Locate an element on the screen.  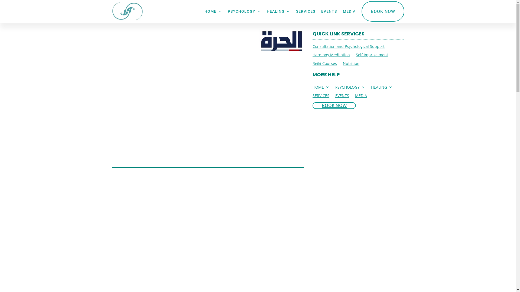
SERVICES is located at coordinates (321, 97).